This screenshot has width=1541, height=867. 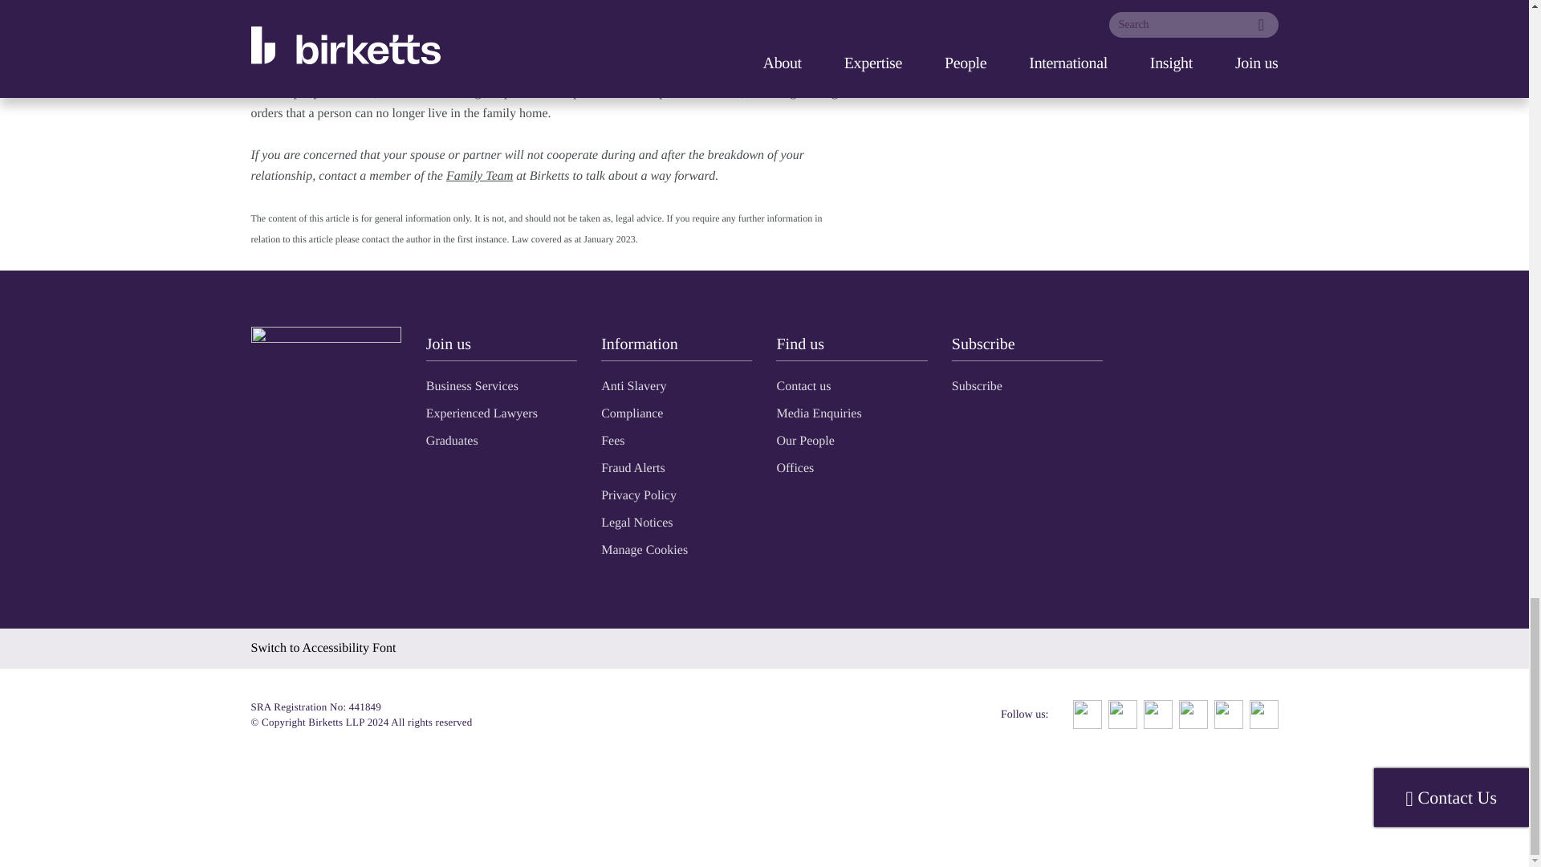 What do you see at coordinates (644, 549) in the screenshot?
I see `Manage Cookies` at bounding box center [644, 549].